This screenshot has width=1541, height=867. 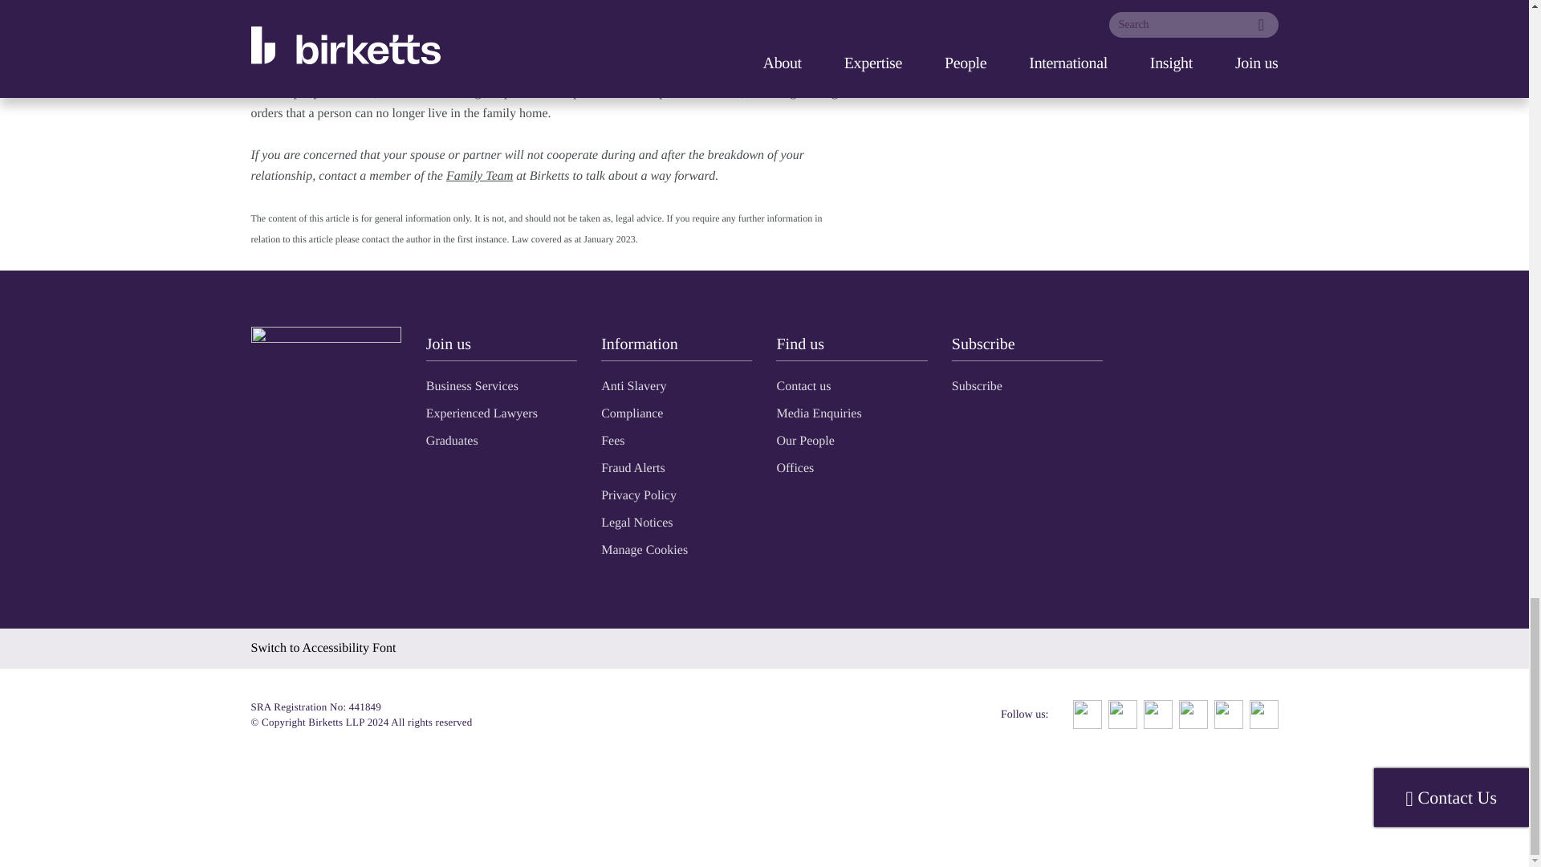 What do you see at coordinates (644, 549) in the screenshot?
I see `Manage Cookies` at bounding box center [644, 549].